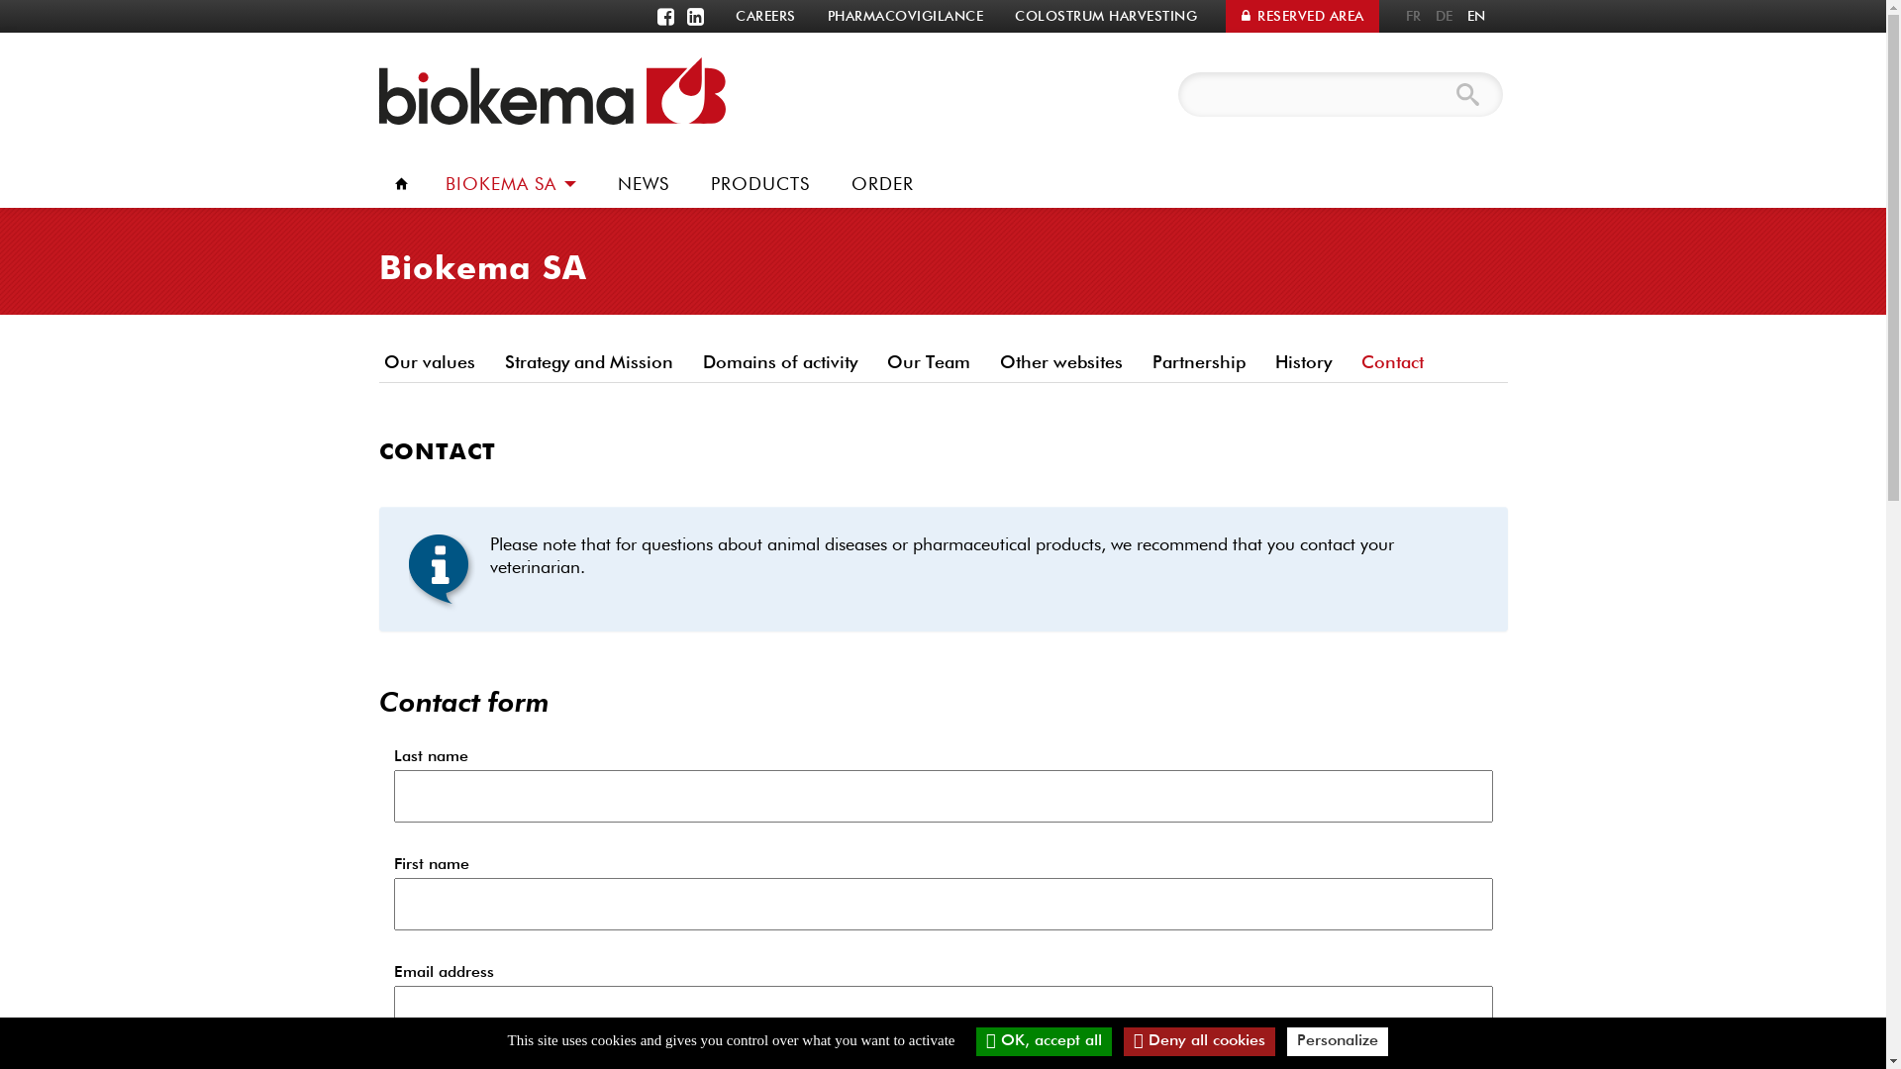  What do you see at coordinates (1338, 1041) in the screenshot?
I see `Personalize` at bounding box center [1338, 1041].